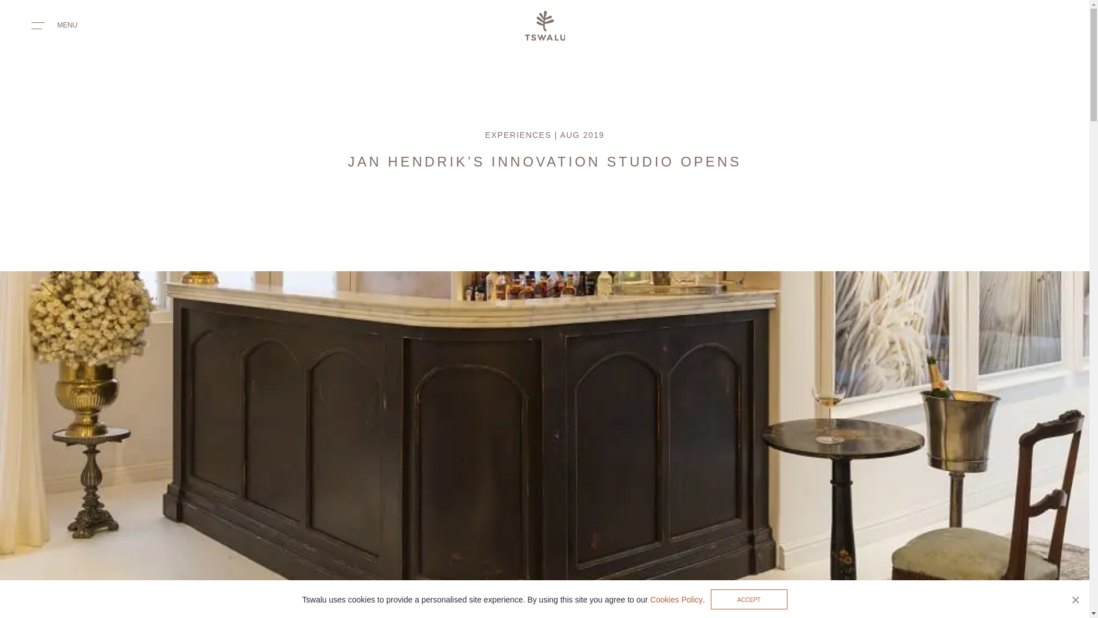 The width and height of the screenshot is (1098, 618). Describe the element at coordinates (364, 607) in the screenshot. I see `COMMUNITY` at that location.